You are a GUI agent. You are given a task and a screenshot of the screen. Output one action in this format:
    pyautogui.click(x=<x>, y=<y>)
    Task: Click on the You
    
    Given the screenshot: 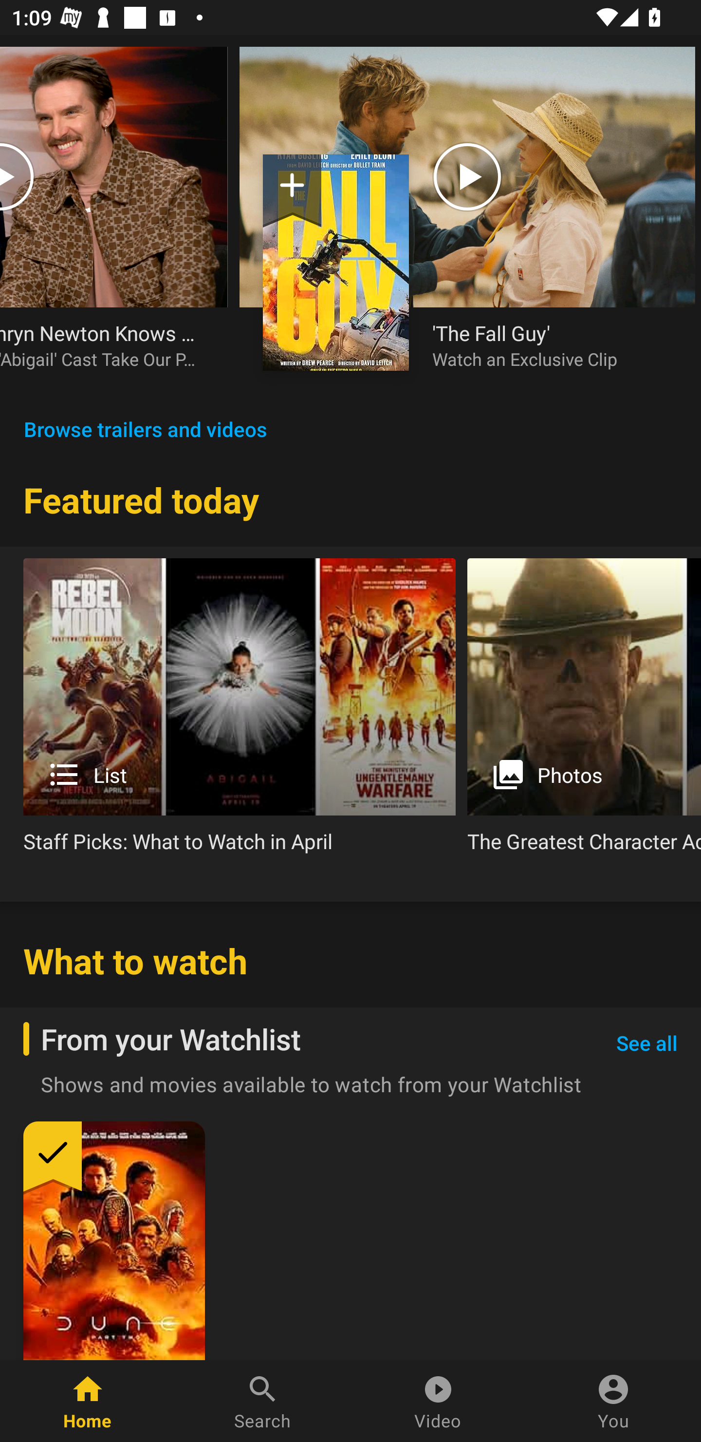 What is the action you would take?
    pyautogui.click(x=613, y=1401)
    